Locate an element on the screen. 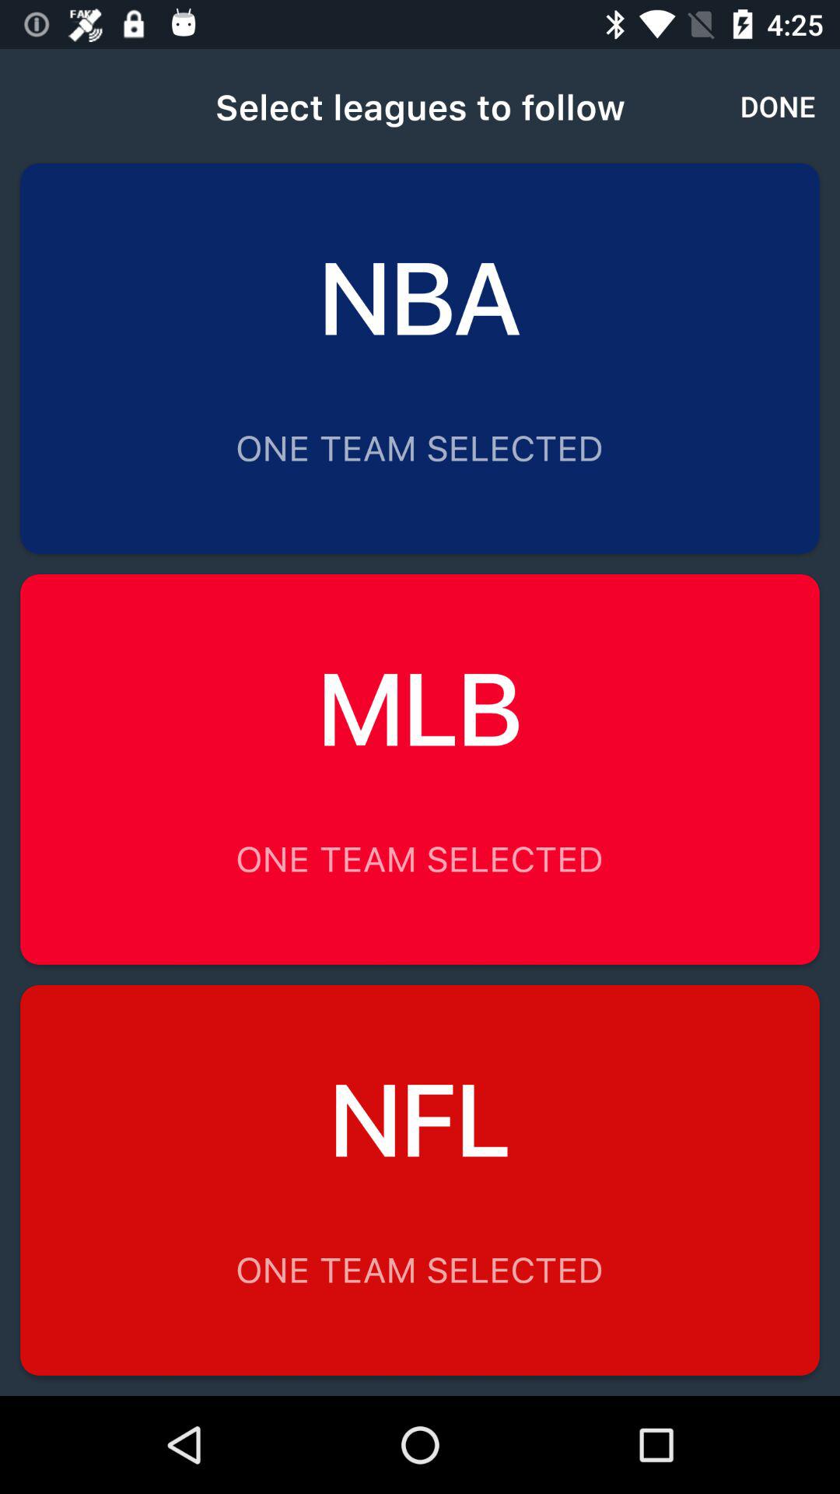 Image resolution: width=840 pixels, height=1494 pixels. click the icon to the right of select leagues to item is located at coordinates (778, 106).